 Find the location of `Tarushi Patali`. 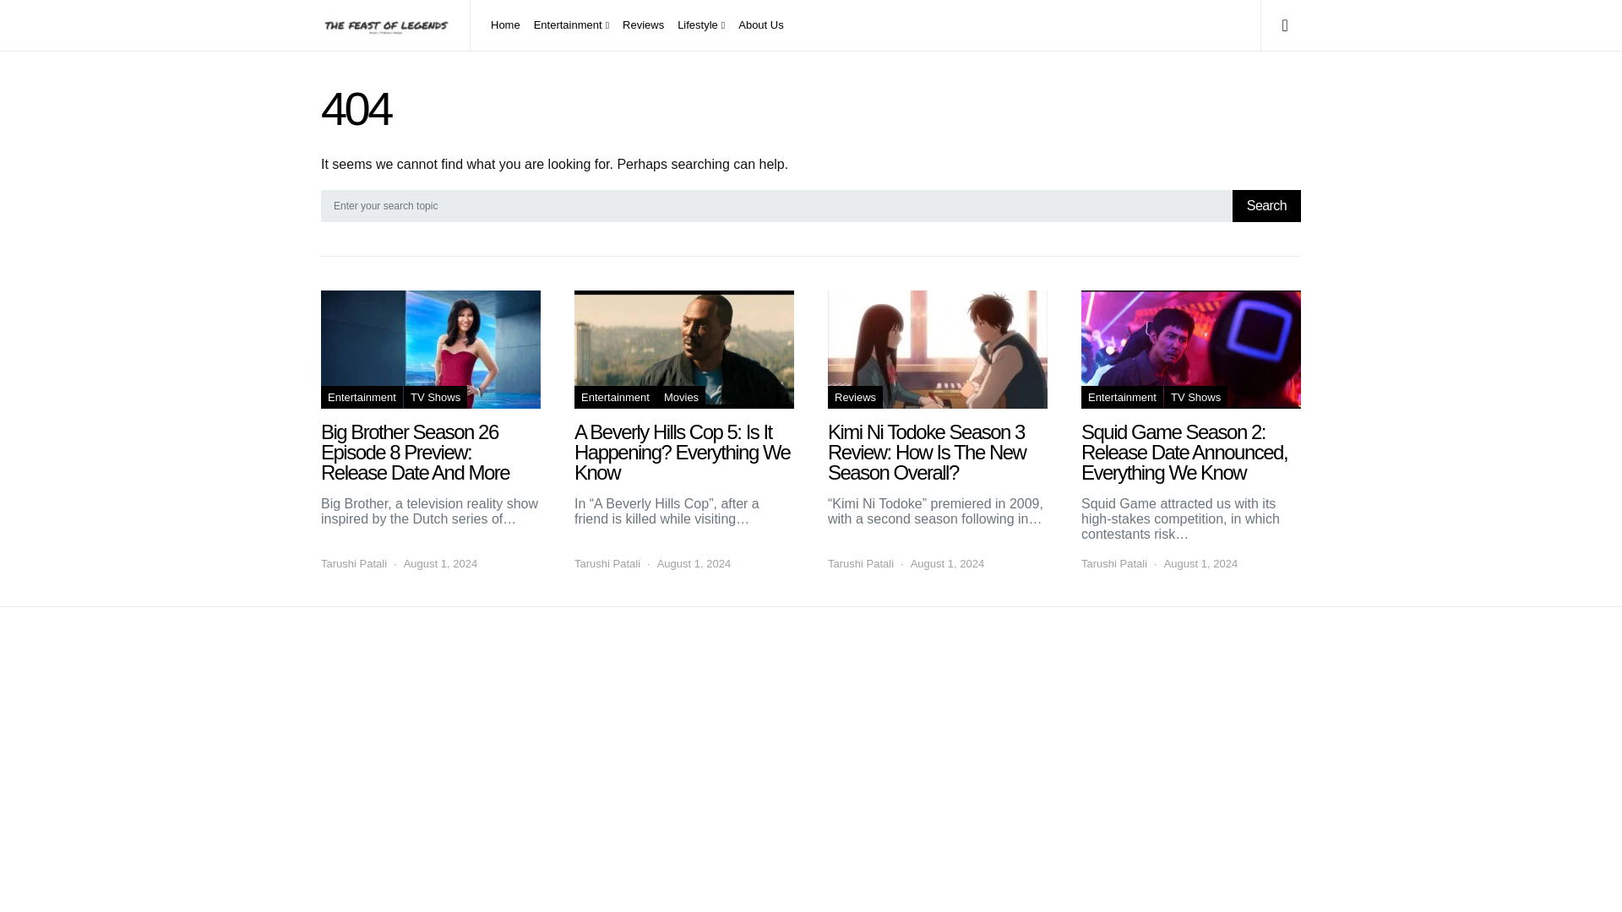

Tarushi Patali is located at coordinates (1113, 564).